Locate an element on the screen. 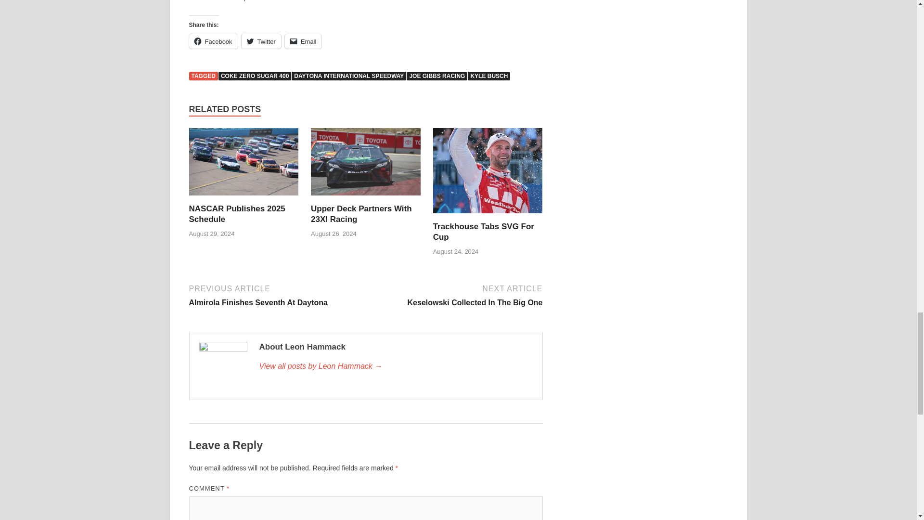 The height and width of the screenshot is (520, 924). NASCAR  Publishes 2025 Schedule is located at coordinates (361, 214).